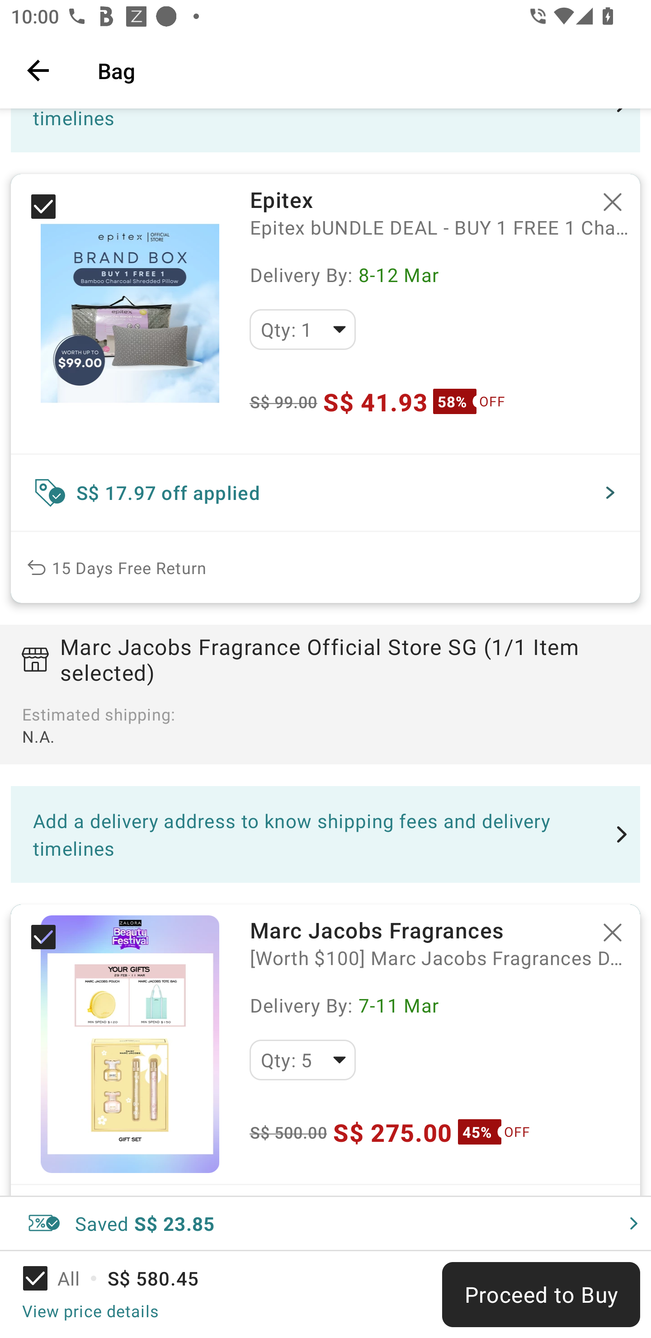 This screenshot has width=651, height=1338. What do you see at coordinates (541, 1295) in the screenshot?
I see `Proceed to Buy` at bounding box center [541, 1295].